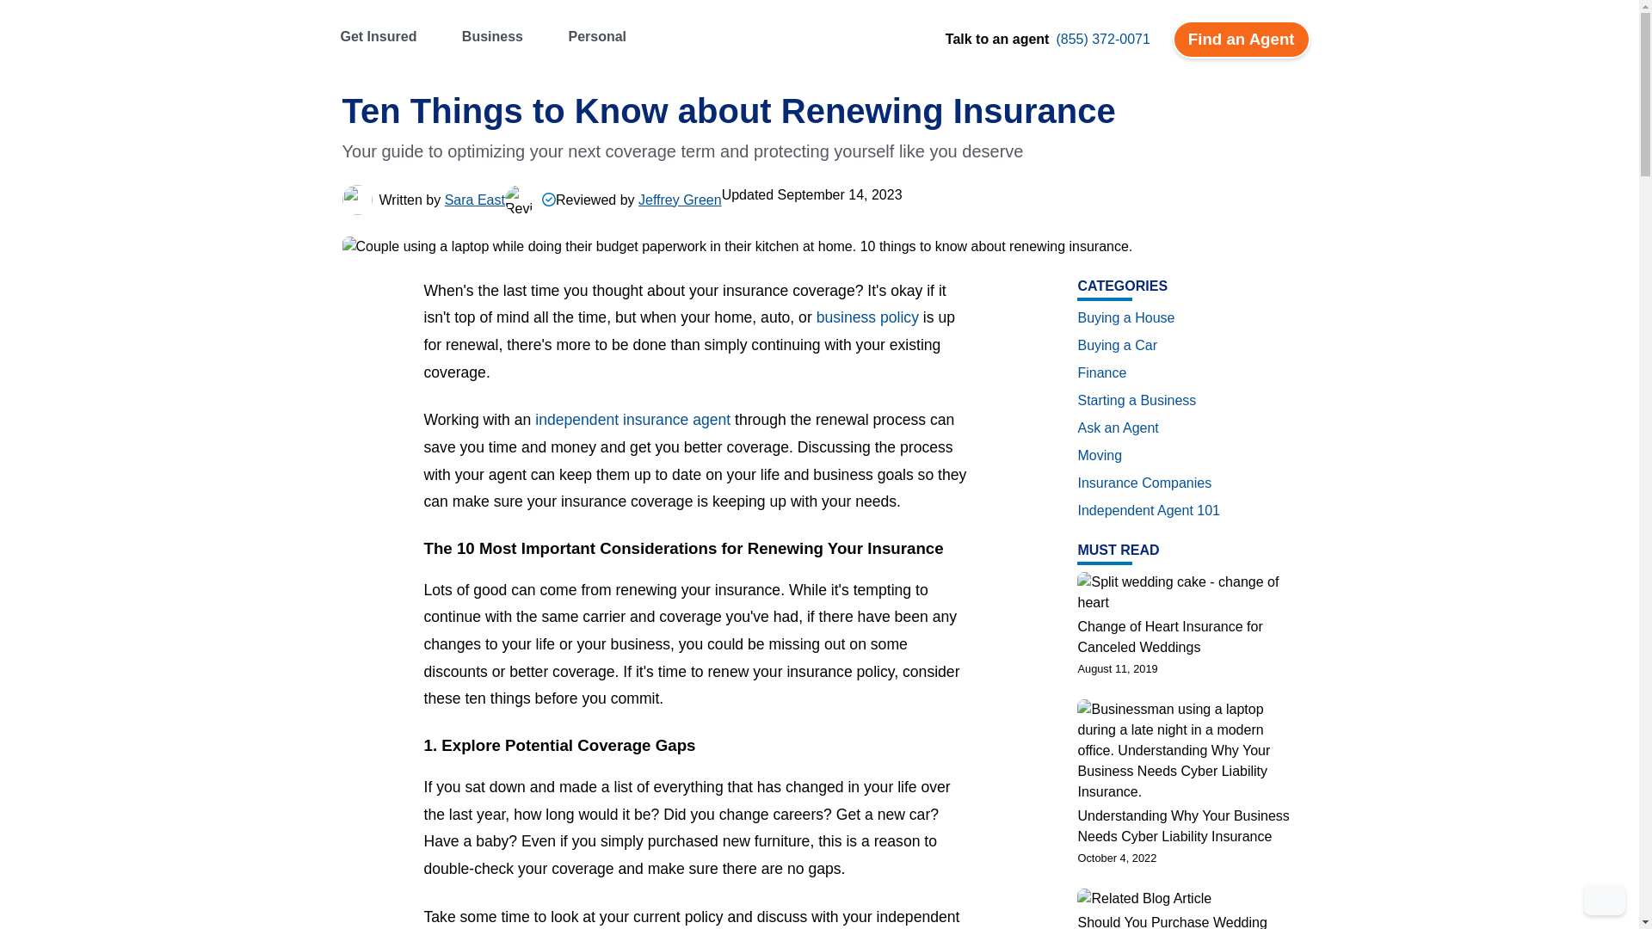 The image size is (1652, 929). I want to click on Personal, so click(608, 36).